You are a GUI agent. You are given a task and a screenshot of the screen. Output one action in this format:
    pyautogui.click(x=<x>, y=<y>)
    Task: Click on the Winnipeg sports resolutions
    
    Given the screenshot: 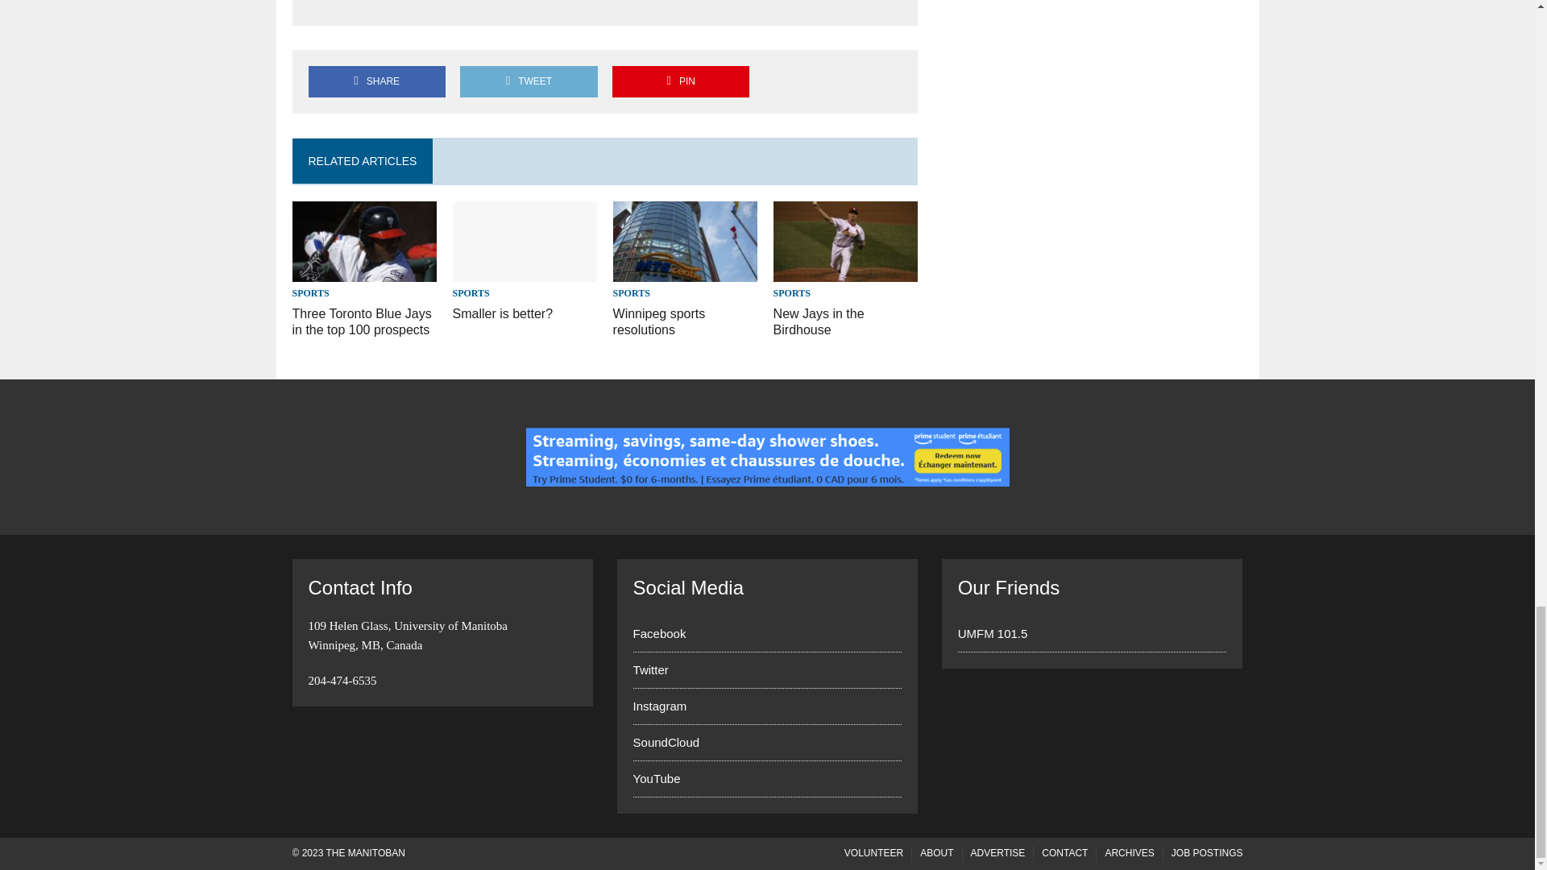 What is the action you would take?
    pyautogui.click(x=685, y=271)
    